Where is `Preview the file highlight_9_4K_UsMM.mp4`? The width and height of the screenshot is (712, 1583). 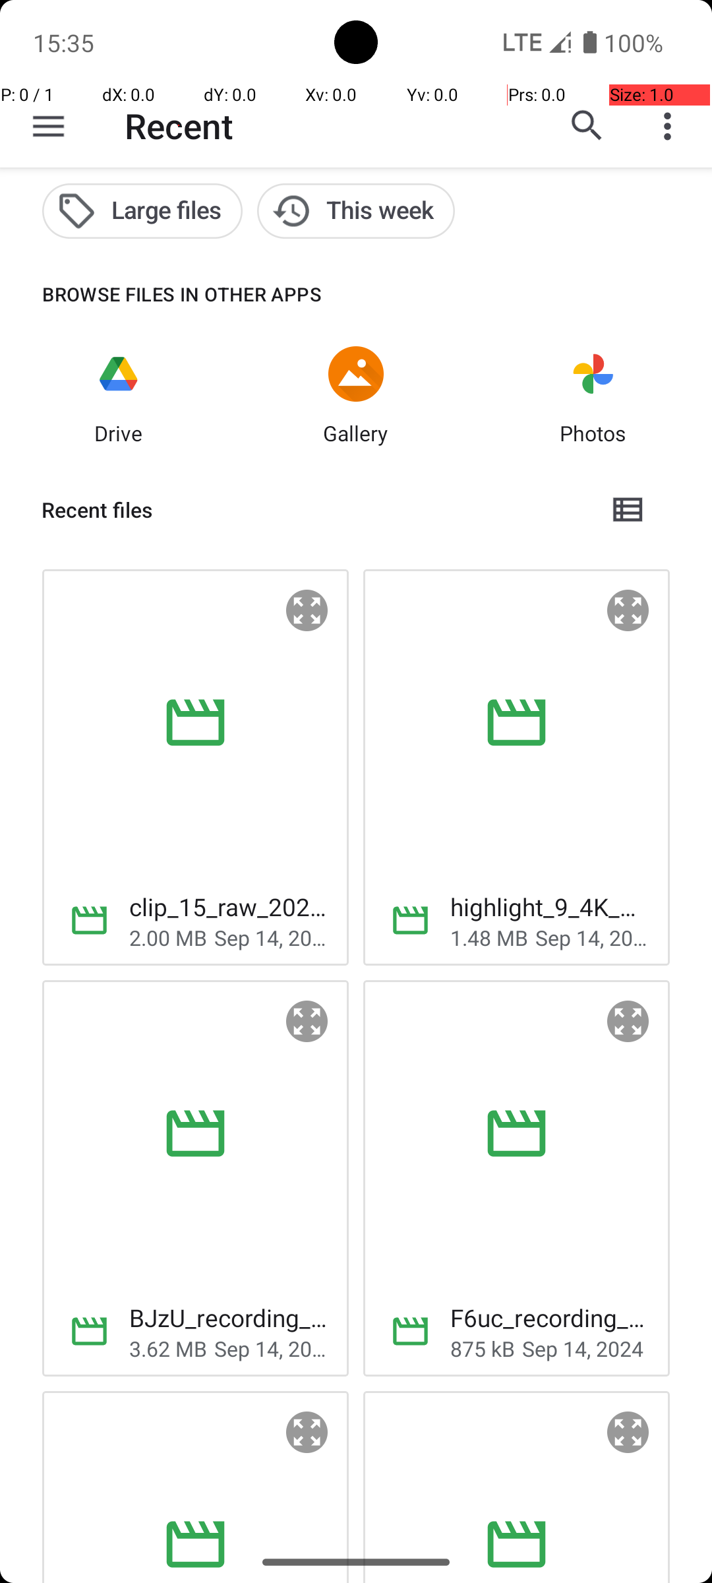
Preview the file highlight_9_4K_UsMM.mp4 is located at coordinates (628, 611).